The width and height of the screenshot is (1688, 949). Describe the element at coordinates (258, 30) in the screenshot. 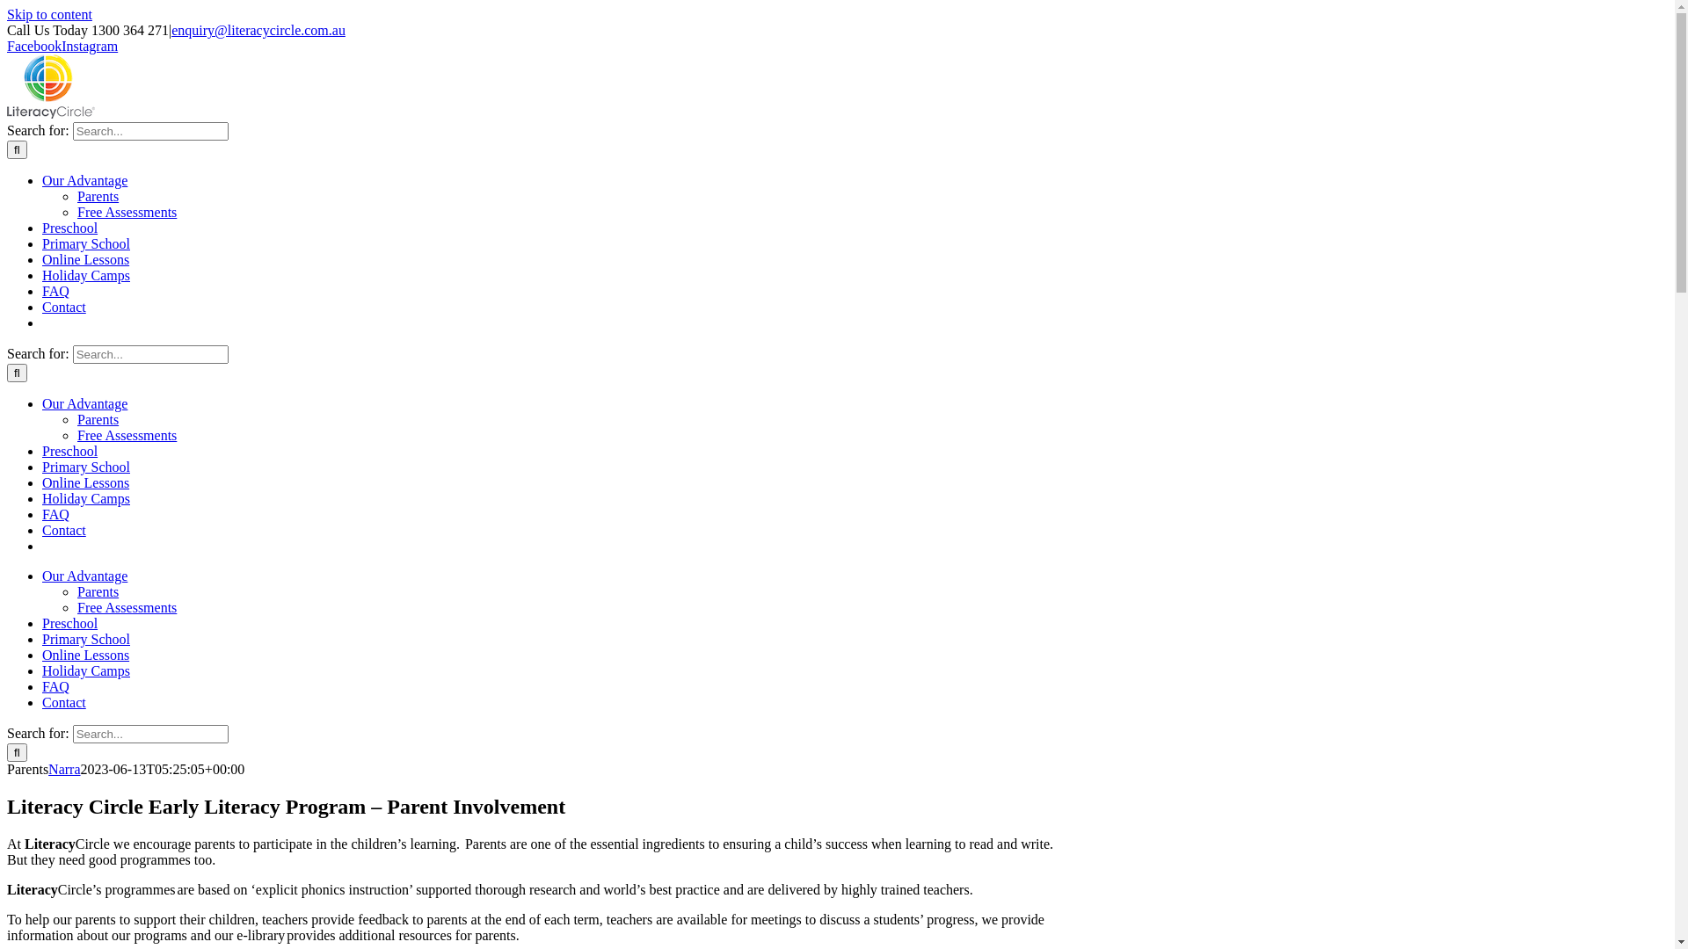

I see `enquiry@literacycircle.com.au` at that location.